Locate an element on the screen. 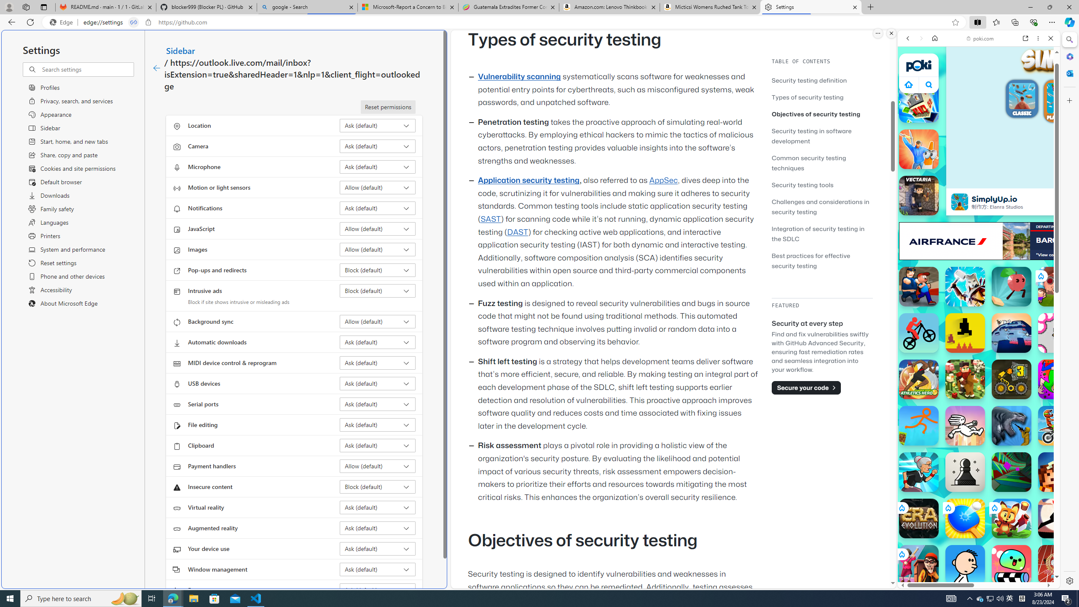 This screenshot has height=607, width=1079. Challenges and considerations in security testing is located at coordinates (820, 207).